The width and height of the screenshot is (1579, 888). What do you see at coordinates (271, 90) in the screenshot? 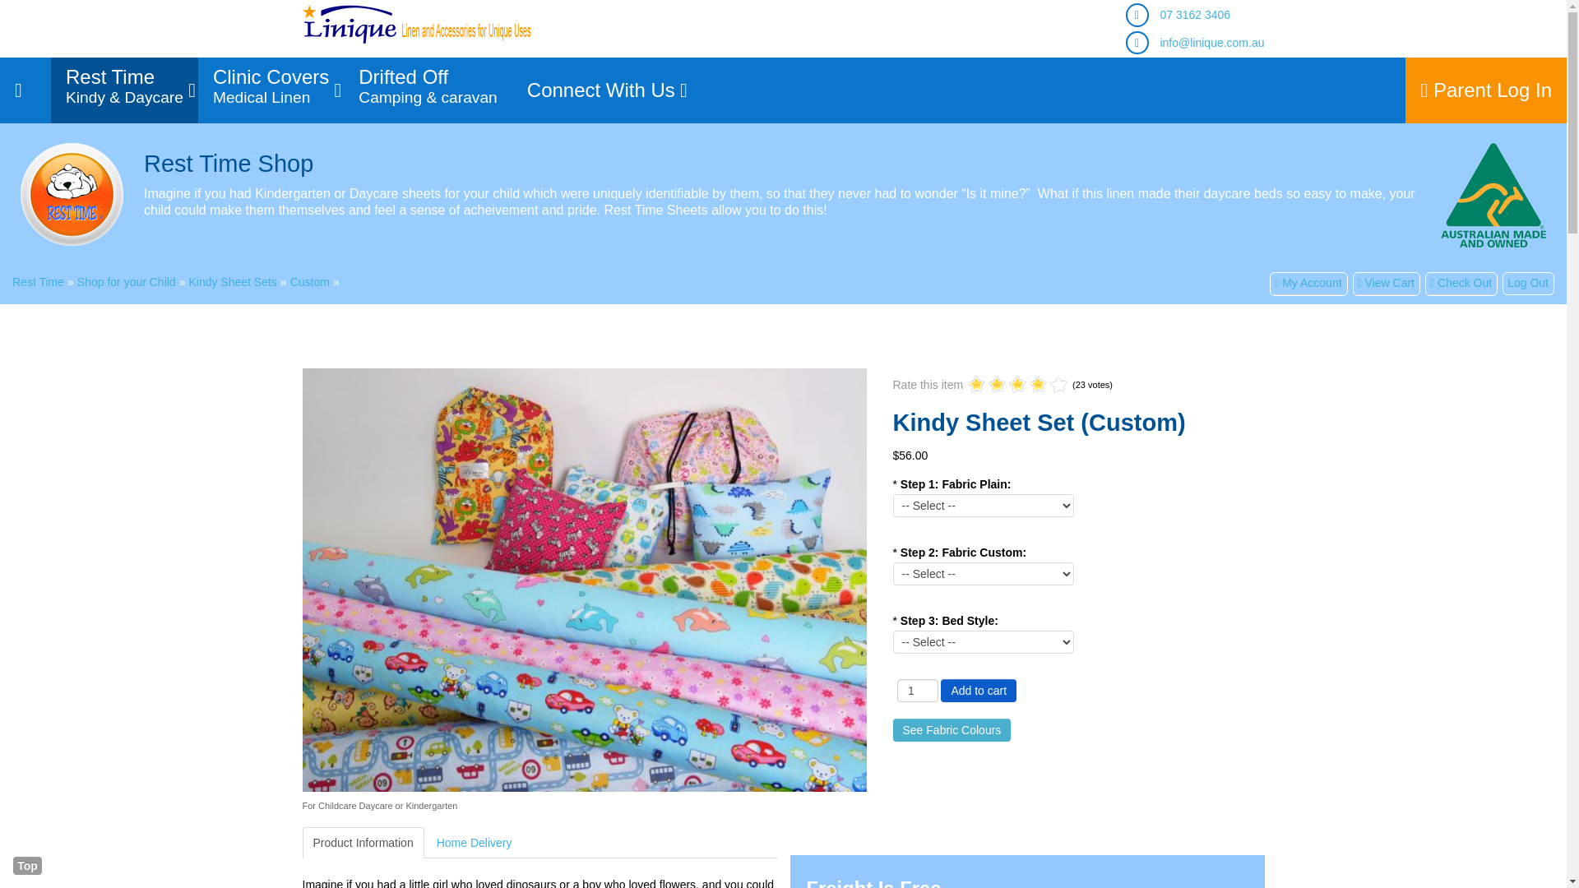
I see `1 star out of 5` at bounding box center [271, 90].